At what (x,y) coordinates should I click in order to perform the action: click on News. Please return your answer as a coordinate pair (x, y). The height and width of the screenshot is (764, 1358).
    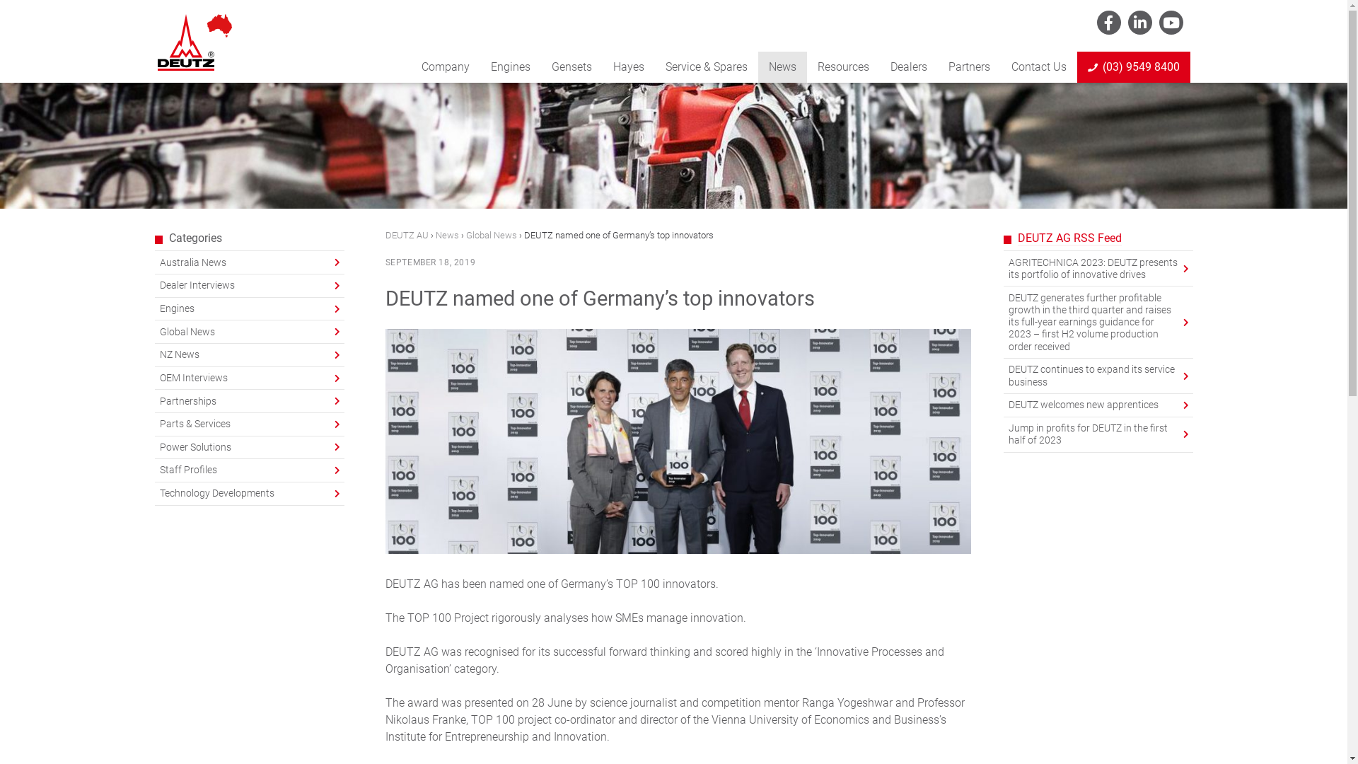
    Looking at the image, I should click on (447, 235).